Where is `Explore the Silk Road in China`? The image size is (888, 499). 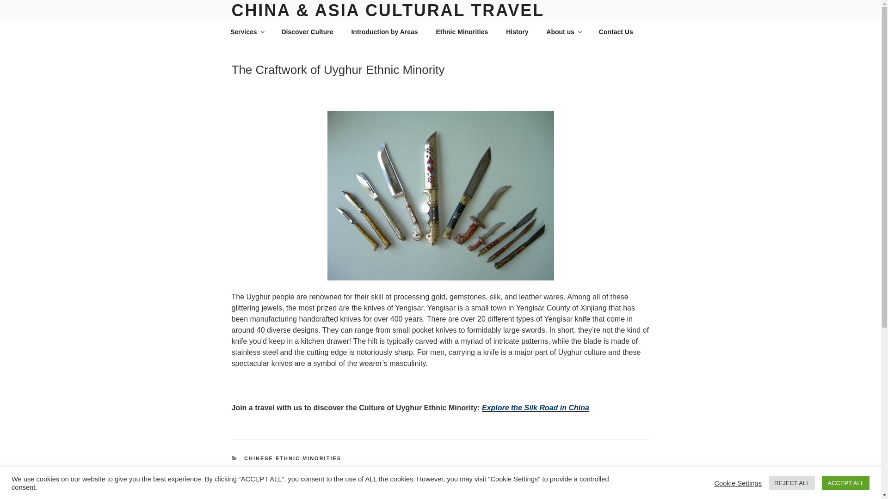 Explore the Silk Road in China is located at coordinates (536, 408).